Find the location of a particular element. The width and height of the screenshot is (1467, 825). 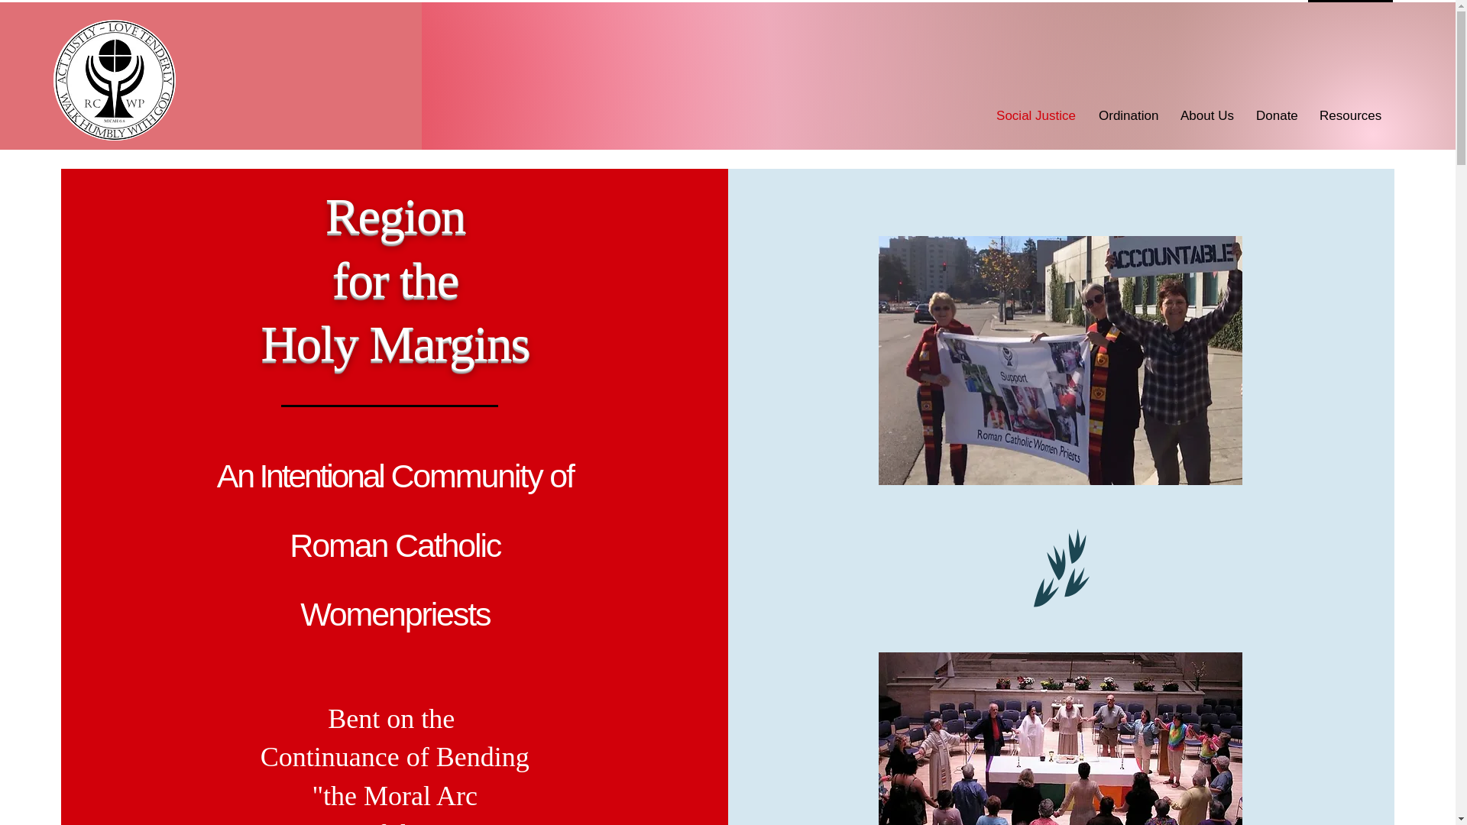

About Us is located at coordinates (1206, 115).